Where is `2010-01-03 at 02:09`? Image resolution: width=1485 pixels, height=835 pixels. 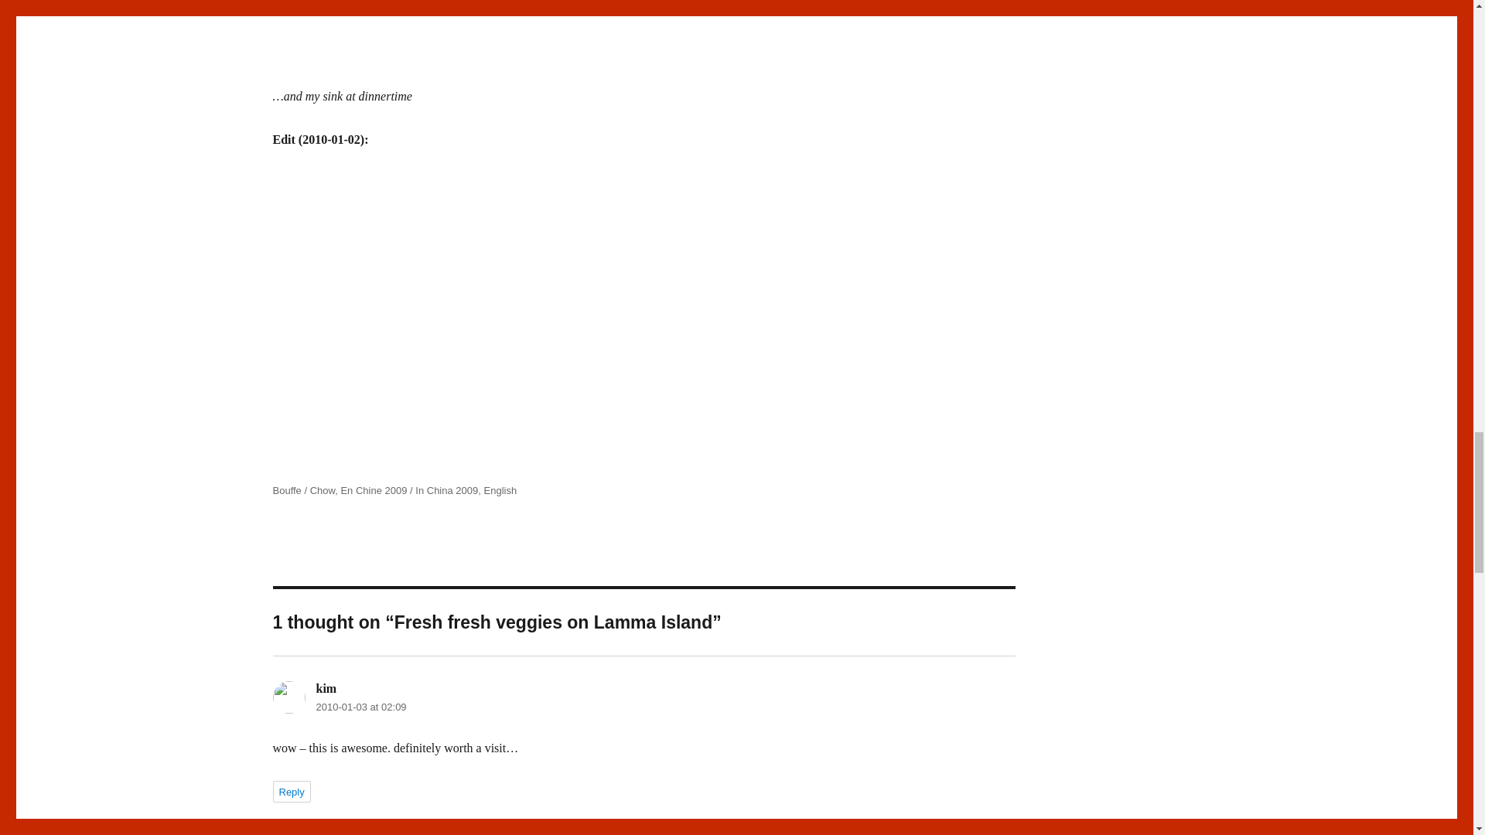 2010-01-03 at 02:09 is located at coordinates (360, 707).